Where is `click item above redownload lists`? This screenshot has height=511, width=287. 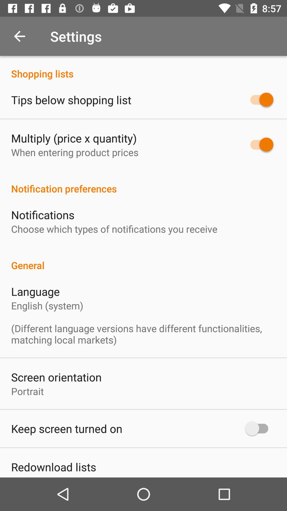
click item above redownload lists is located at coordinates (67, 428).